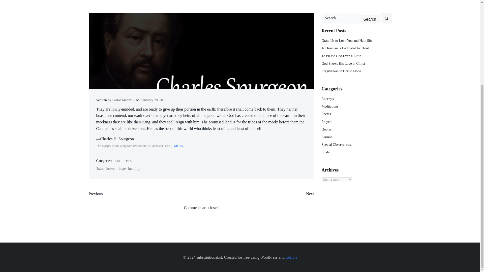 This screenshot has width=484, height=272. Describe the element at coordinates (326, 152) in the screenshot. I see `Study` at that location.